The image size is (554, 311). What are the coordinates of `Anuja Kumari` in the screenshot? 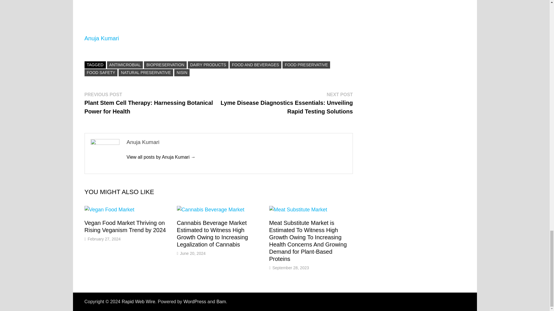 It's located at (161, 157).